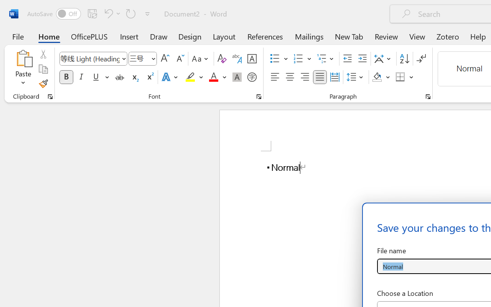 The width and height of the screenshot is (491, 307). I want to click on Superscript, so click(150, 77).